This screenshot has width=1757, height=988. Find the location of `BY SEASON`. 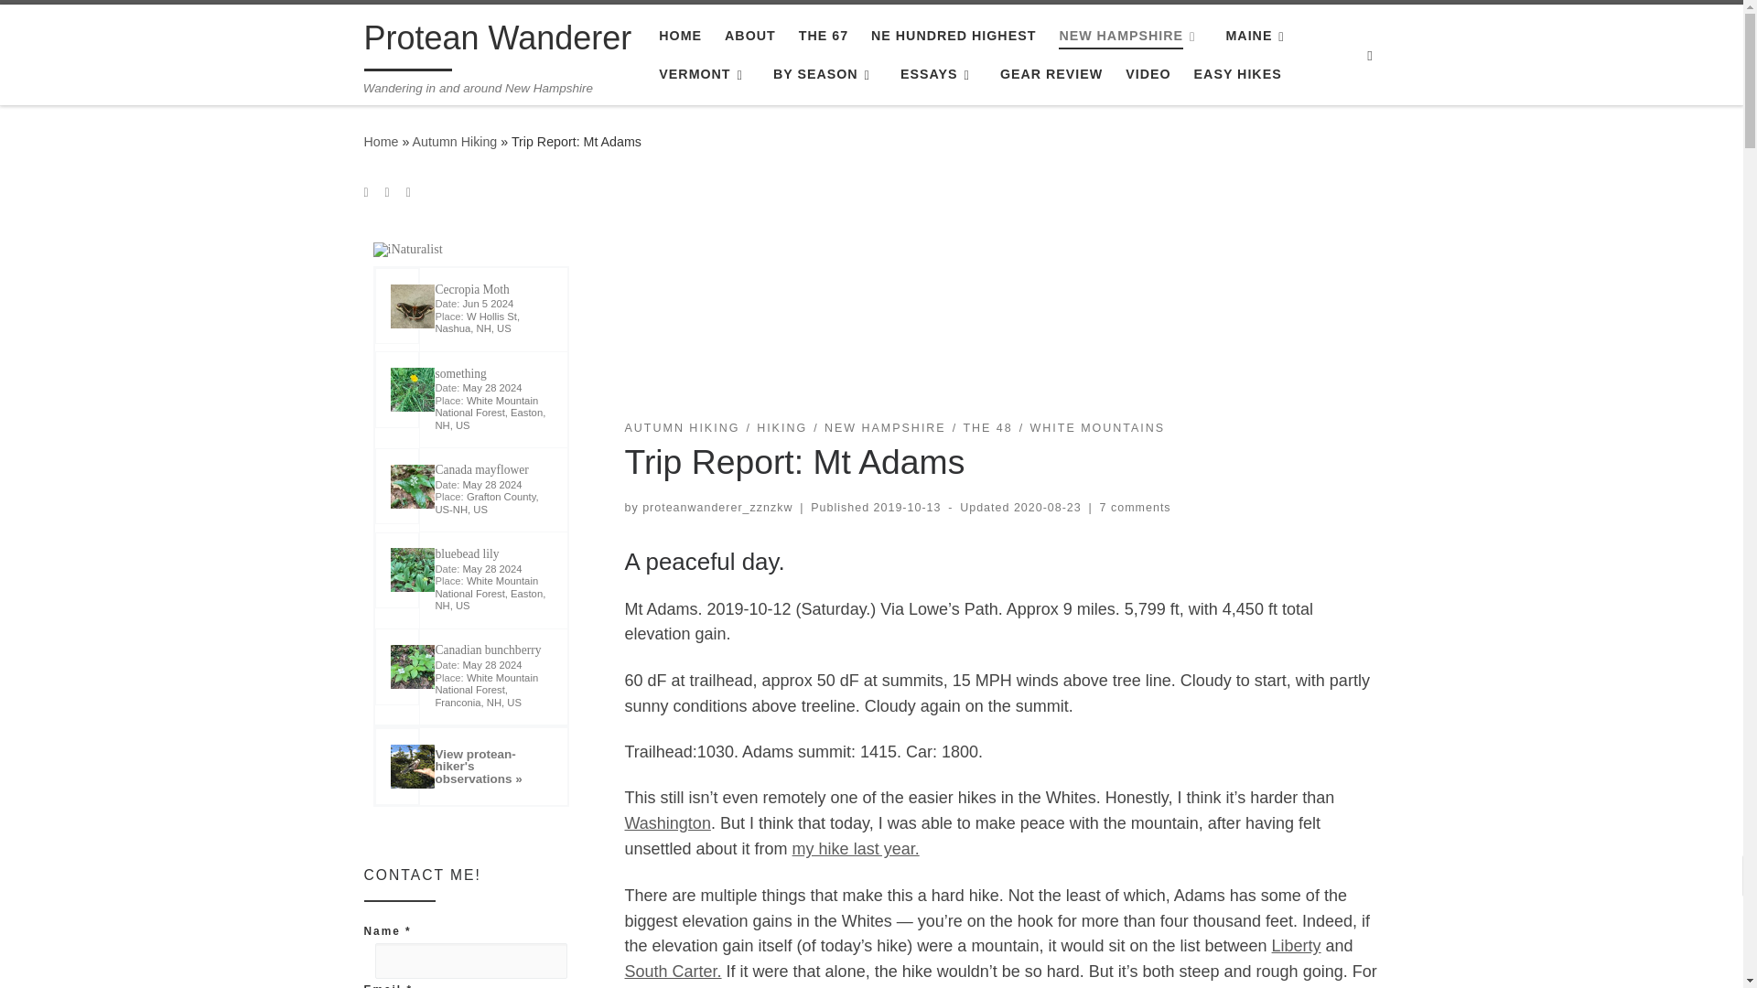

BY SEASON is located at coordinates (825, 73).